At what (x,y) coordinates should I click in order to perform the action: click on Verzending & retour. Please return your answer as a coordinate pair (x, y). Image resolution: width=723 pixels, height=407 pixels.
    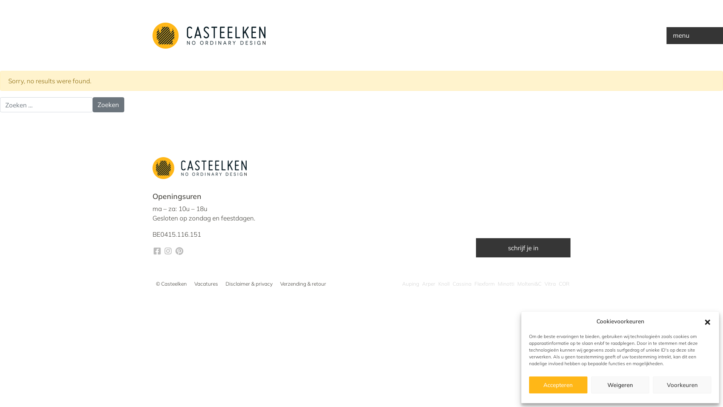
    Looking at the image, I should click on (303, 284).